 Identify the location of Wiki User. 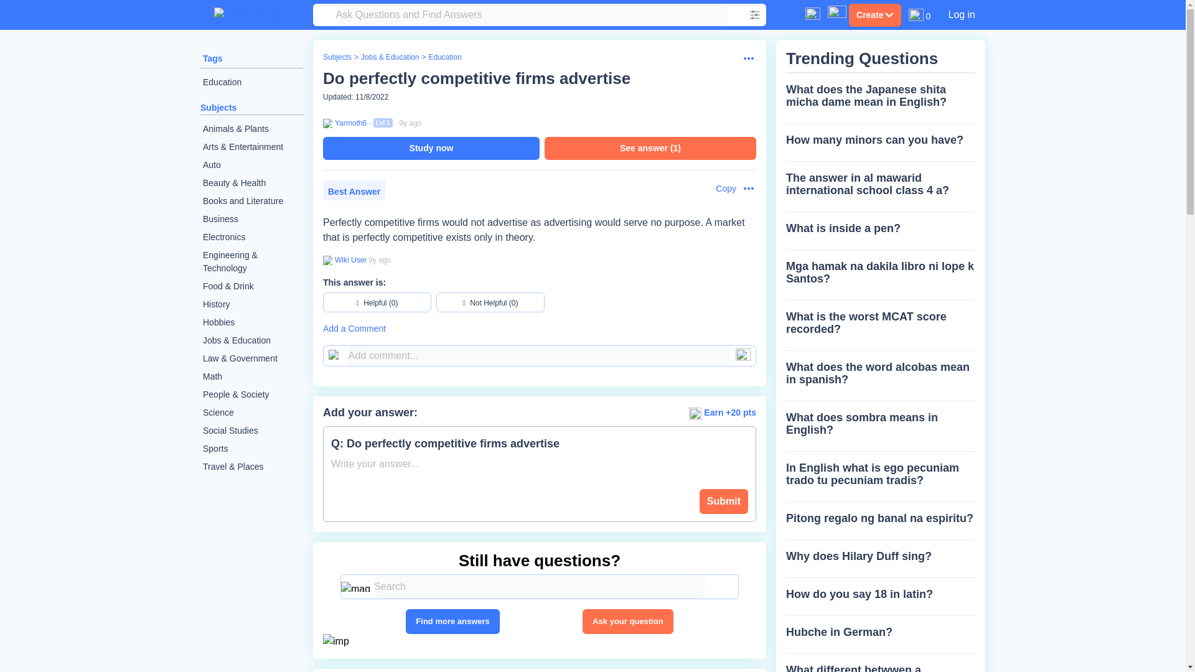
(349, 260).